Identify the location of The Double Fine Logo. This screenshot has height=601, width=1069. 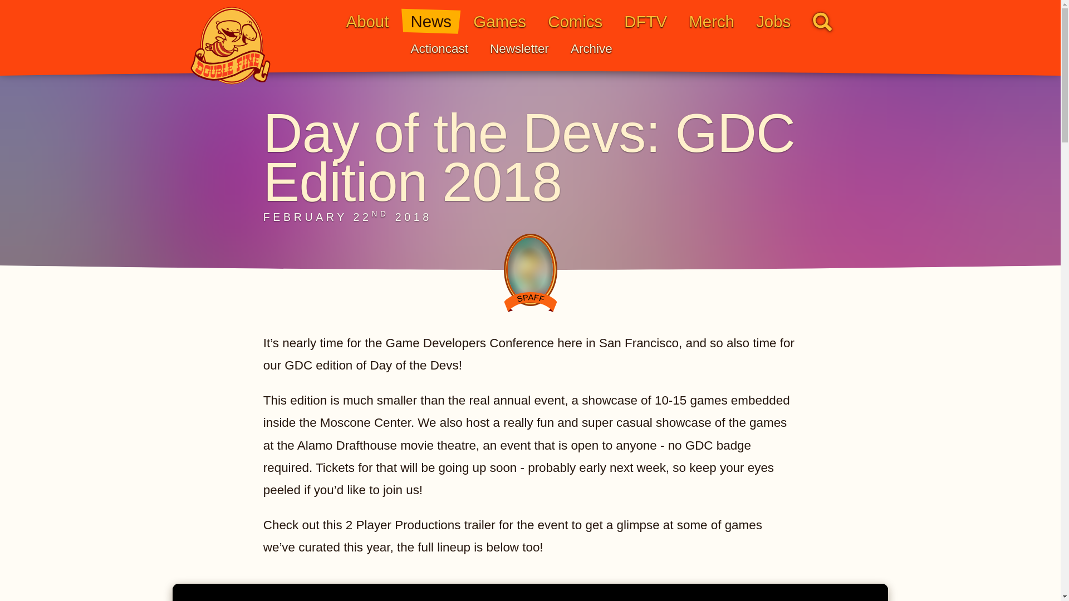
(231, 46).